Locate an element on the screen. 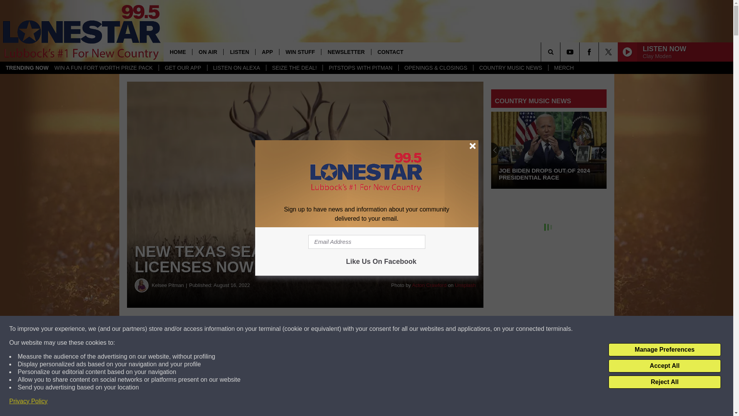 The width and height of the screenshot is (739, 416). Manage Preferences is located at coordinates (664, 350).